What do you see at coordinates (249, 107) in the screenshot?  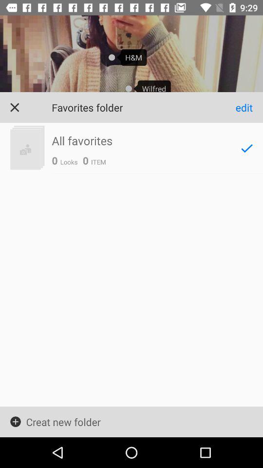 I see `click on the edit option` at bounding box center [249, 107].